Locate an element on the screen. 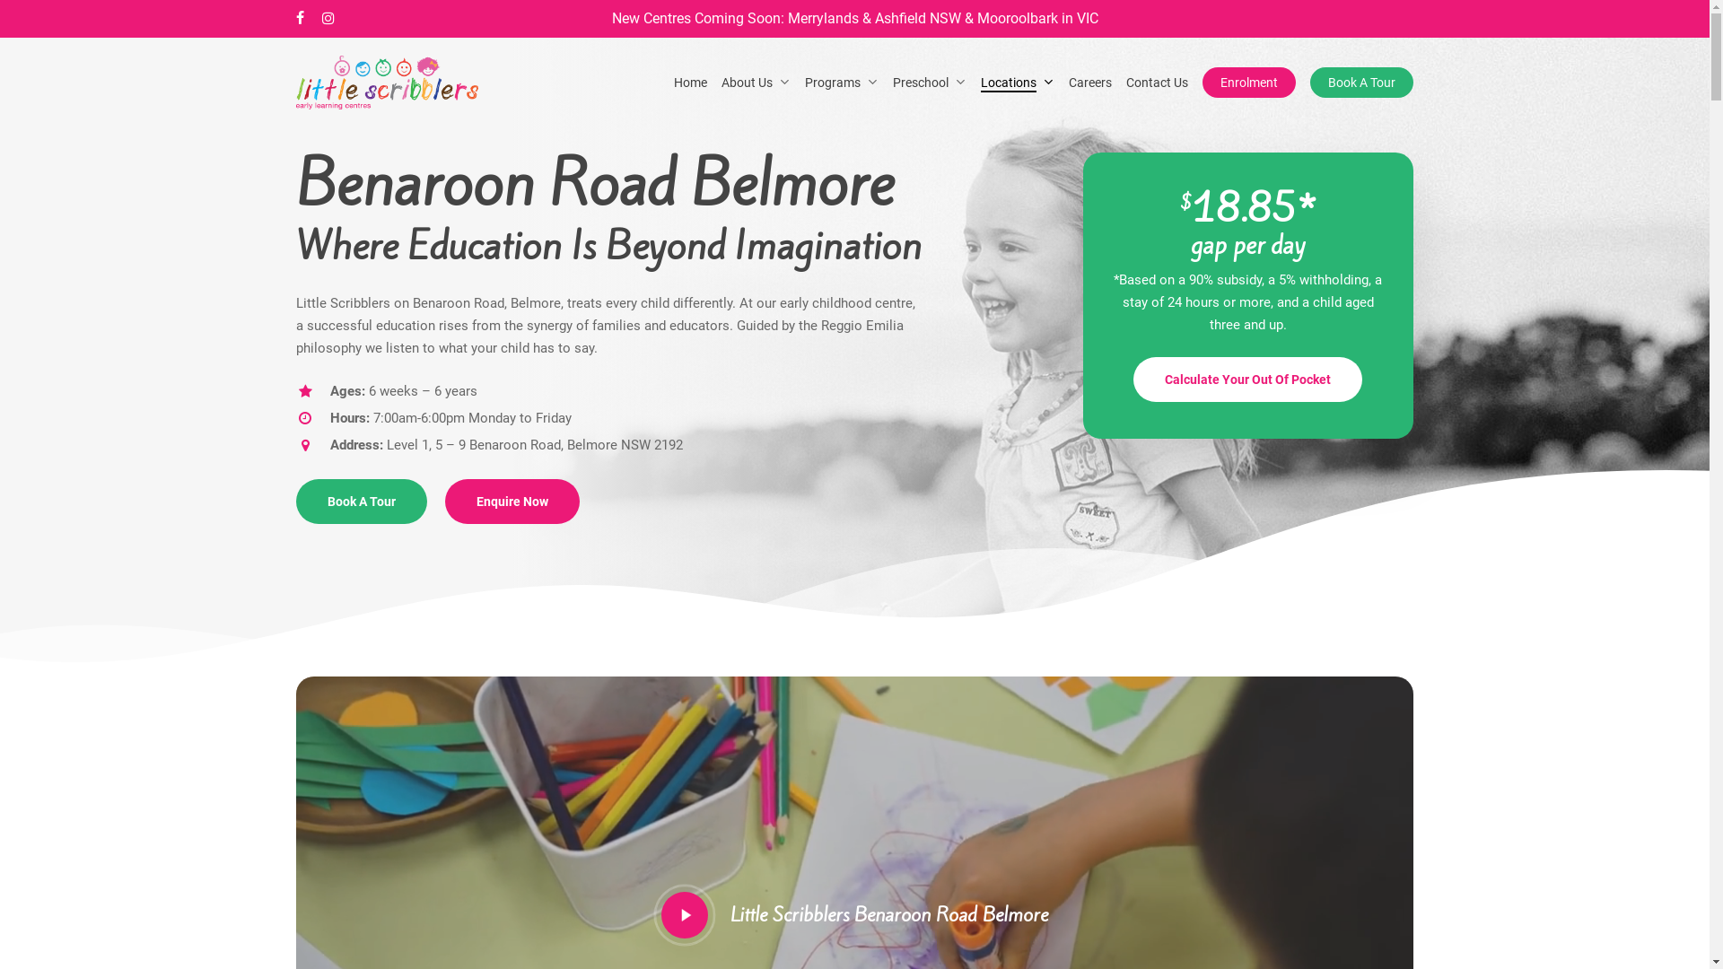  Play Video
Little Scribblers Benaroon Road Belmore is located at coordinates (854, 915).